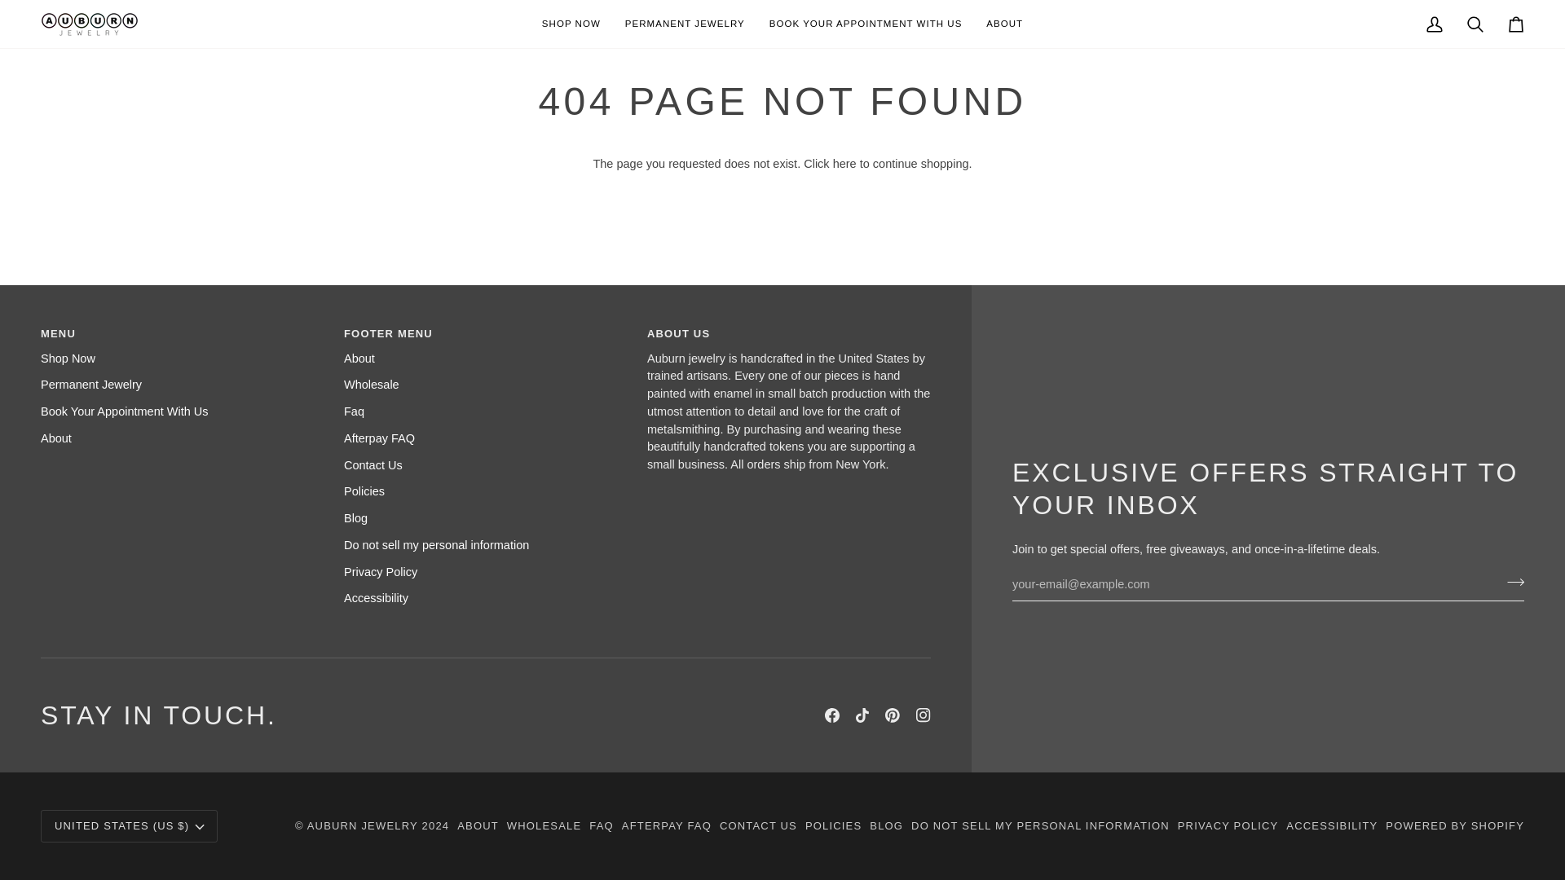 The height and width of the screenshot is (880, 1565). Describe the element at coordinates (893, 715) in the screenshot. I see `Pinterest` at that location.